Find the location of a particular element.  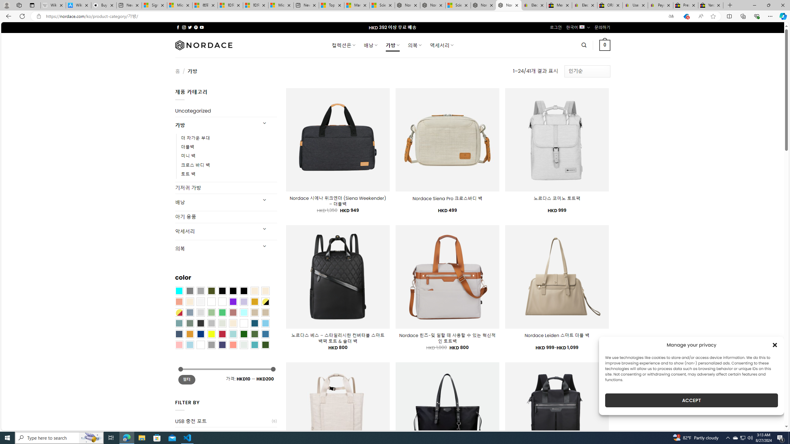

Sign in to your Microsoft account is located at coordinates (154, 5).